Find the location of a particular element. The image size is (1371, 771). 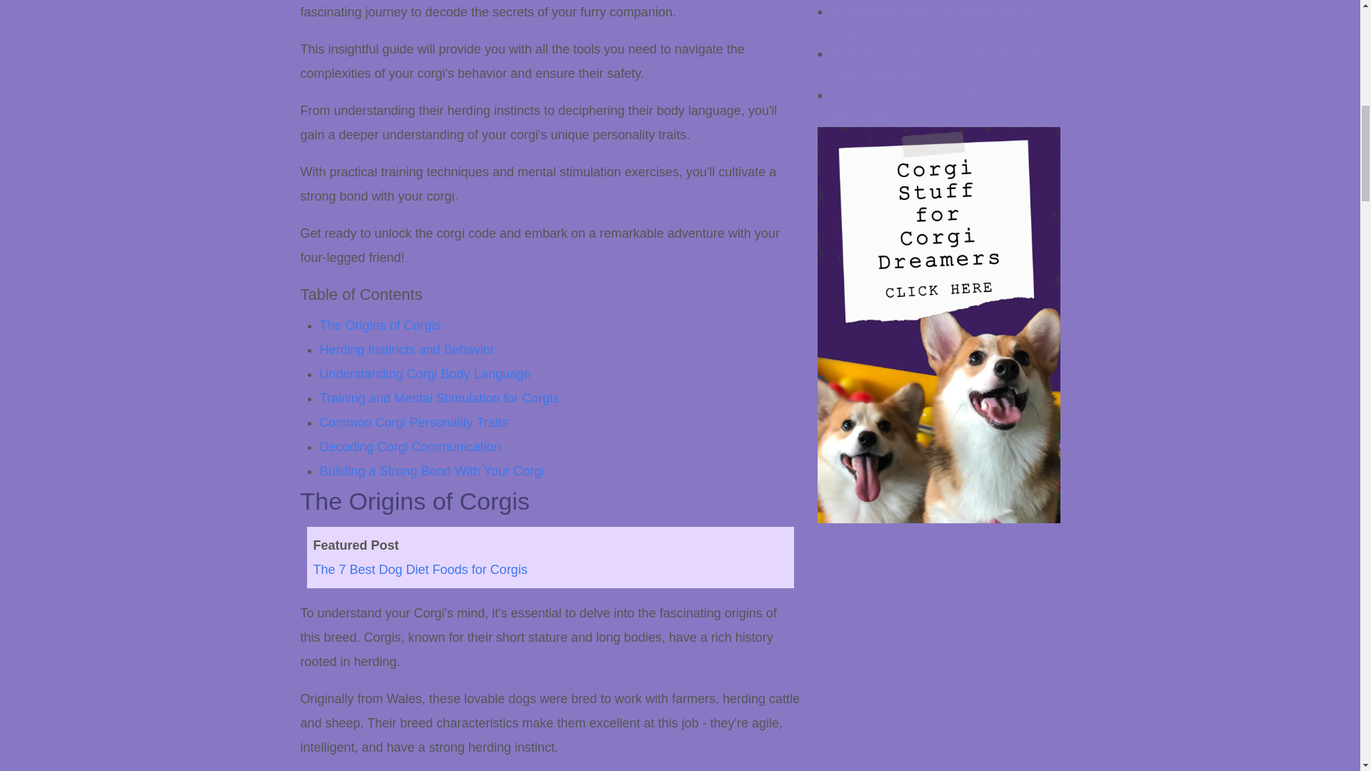

11 Reasons Why You Should Never Adopt a Corgi is located at coordinates (931, 21).